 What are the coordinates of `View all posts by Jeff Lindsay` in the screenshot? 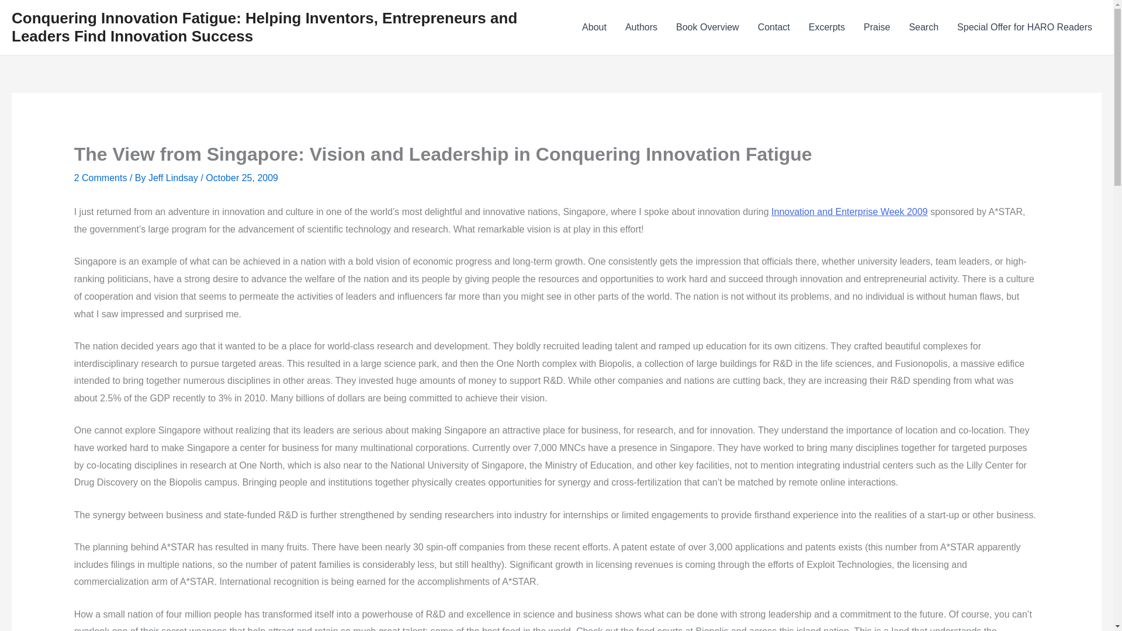 It's located at (174, 178).